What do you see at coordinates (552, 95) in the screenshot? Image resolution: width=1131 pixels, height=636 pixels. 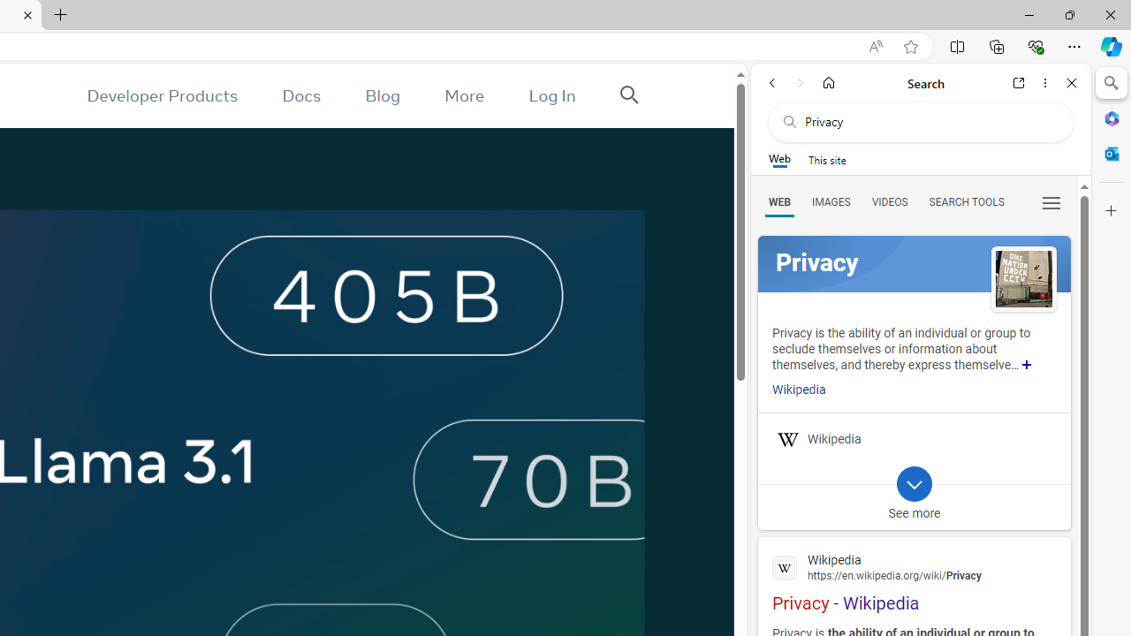 I see `Log In` at bounding box center [552, 95].